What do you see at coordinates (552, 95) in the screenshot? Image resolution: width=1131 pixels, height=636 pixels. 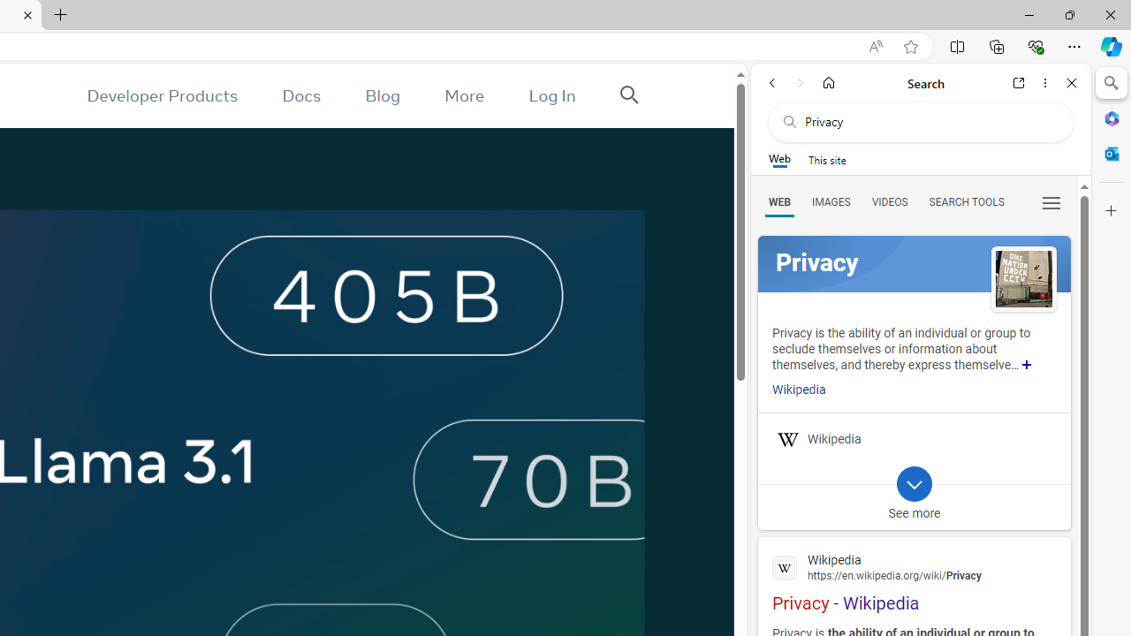 I see `Log In` at bounding box center [552, 95].